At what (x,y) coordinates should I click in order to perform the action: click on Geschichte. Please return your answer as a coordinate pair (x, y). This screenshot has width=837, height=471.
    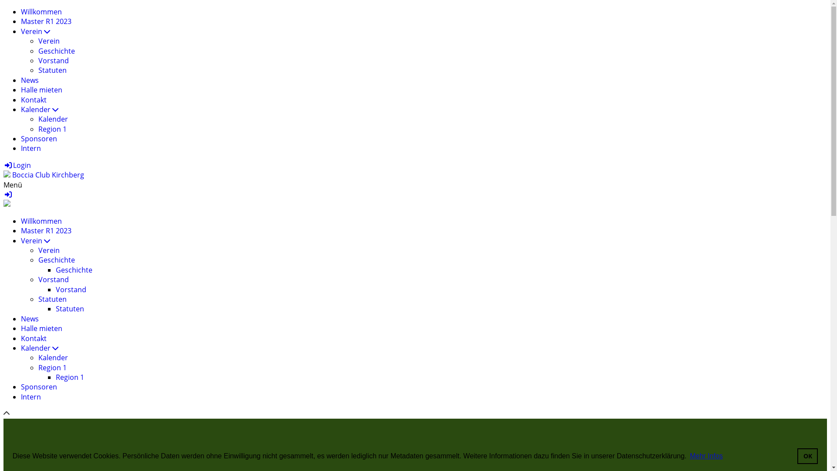
    Looking at the image, I should click on (57, 51).